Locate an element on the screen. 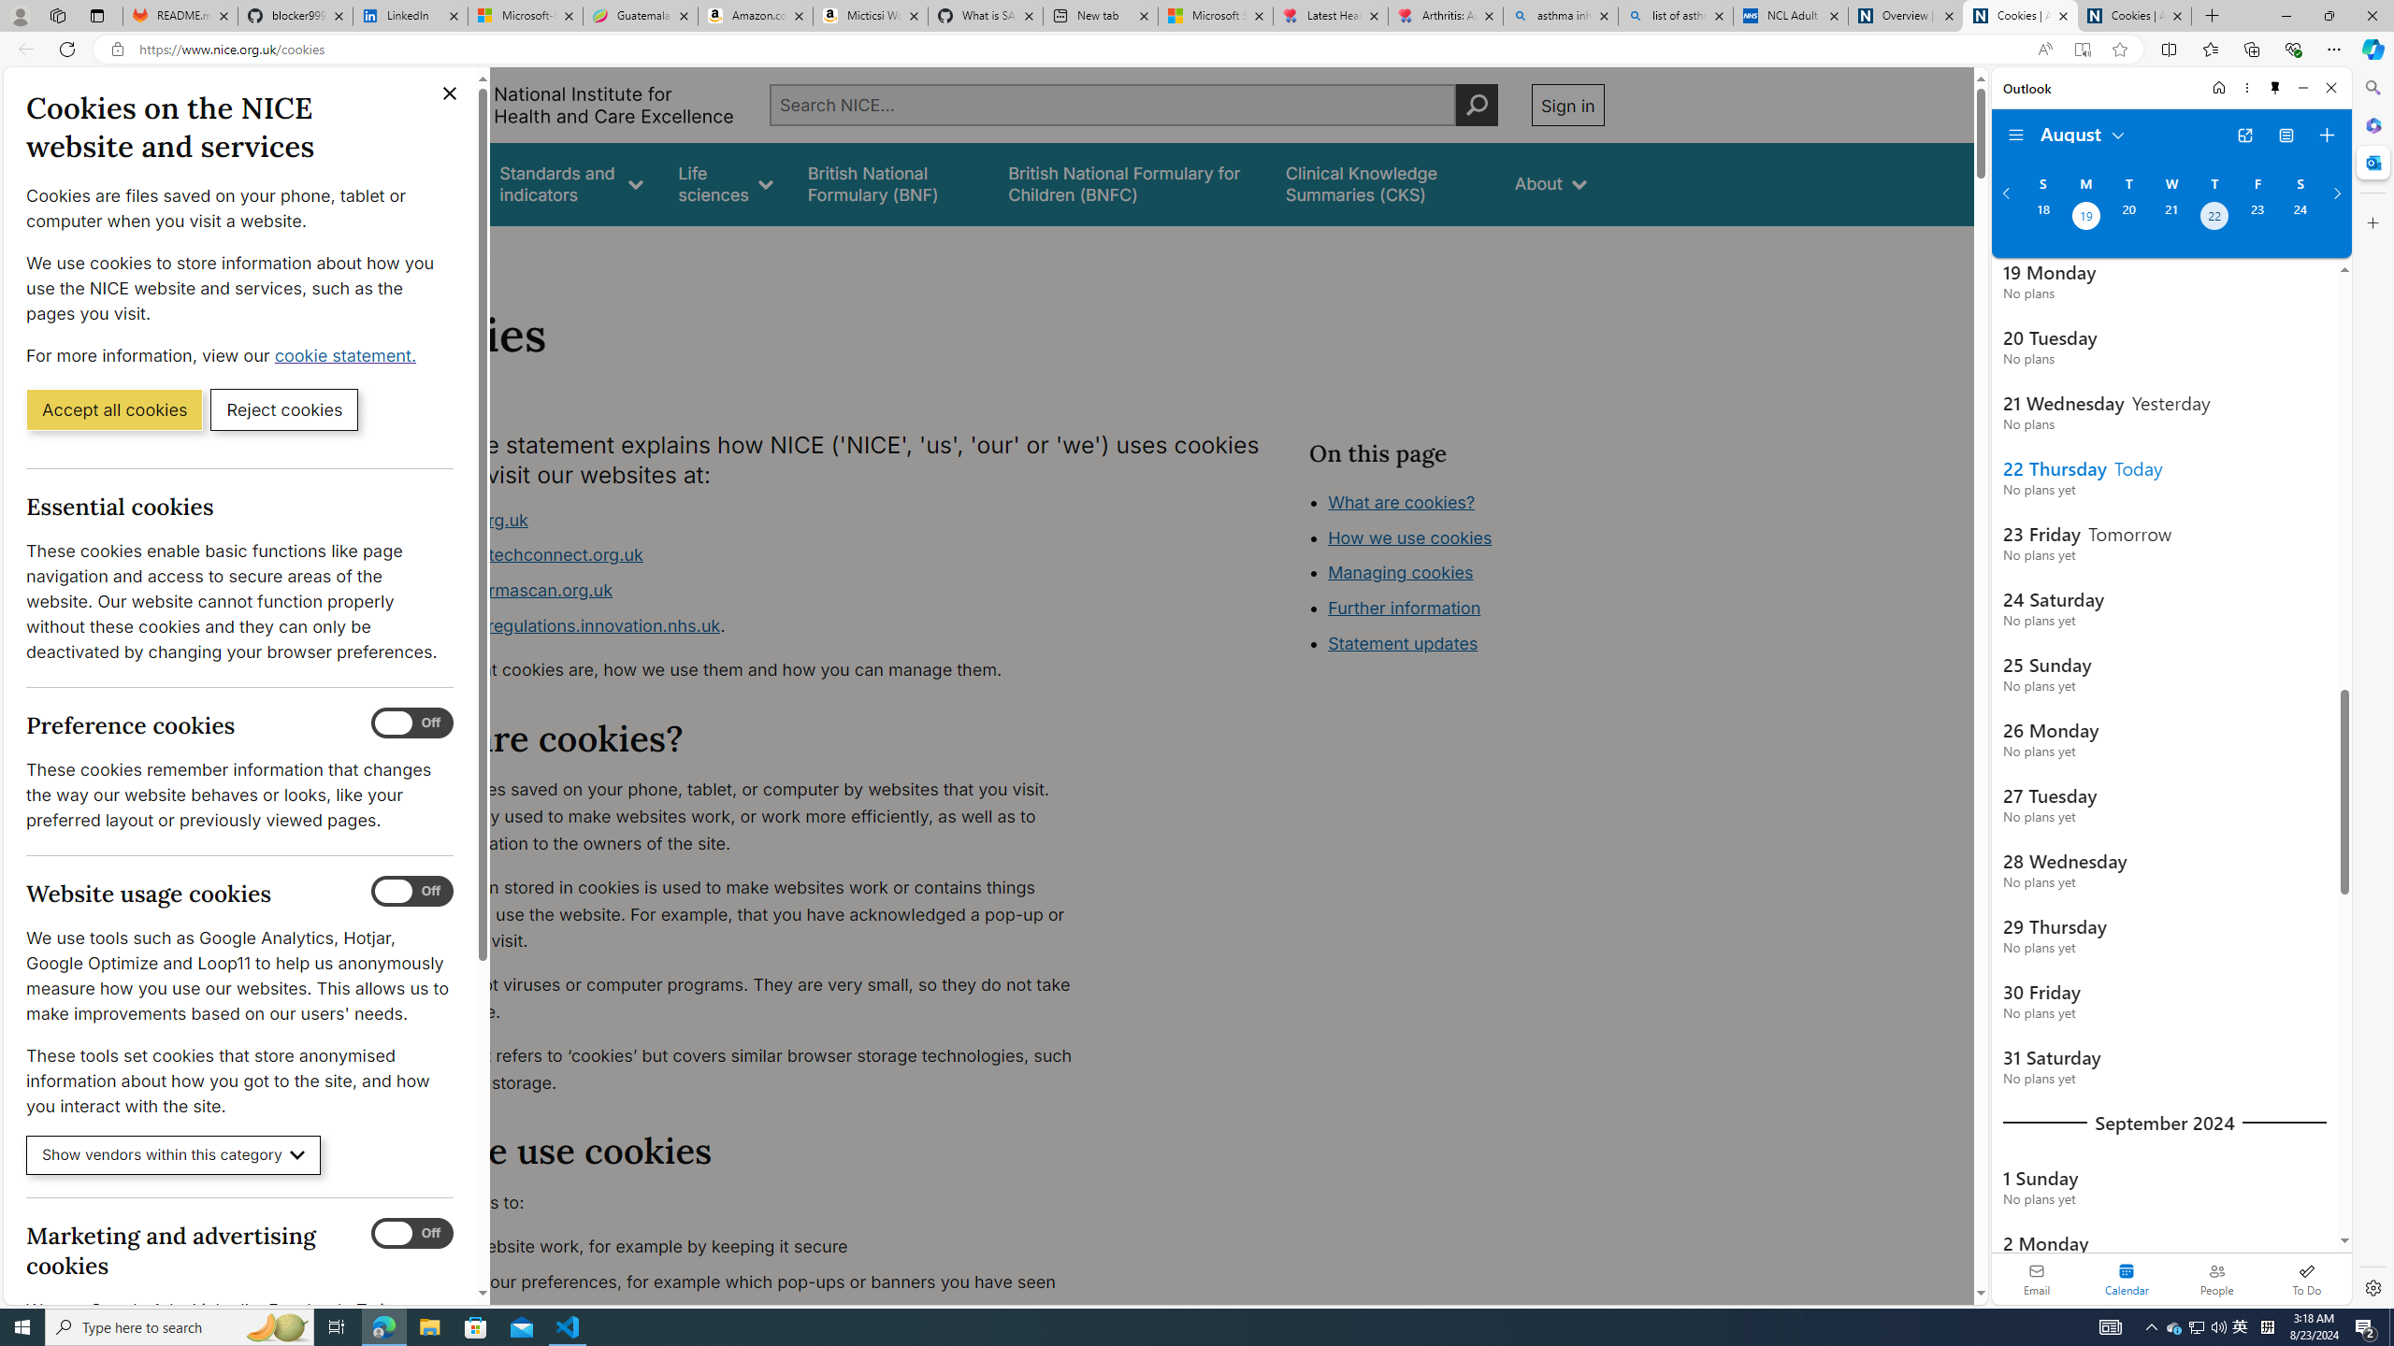 The width and height of the screenshot is (2394, 1346). To Do is located at coordinates (2306, 1279).